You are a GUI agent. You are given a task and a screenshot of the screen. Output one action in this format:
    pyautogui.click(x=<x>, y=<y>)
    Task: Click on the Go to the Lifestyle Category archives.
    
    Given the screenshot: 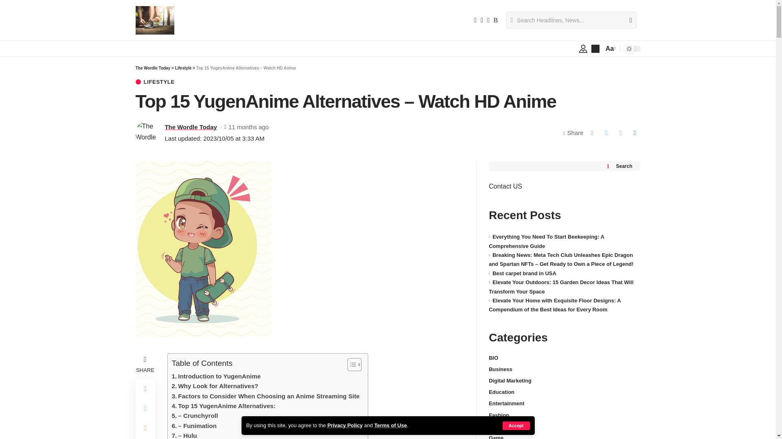 What is the action you would take?
    pyautogui.click(x=183, y=68)
    